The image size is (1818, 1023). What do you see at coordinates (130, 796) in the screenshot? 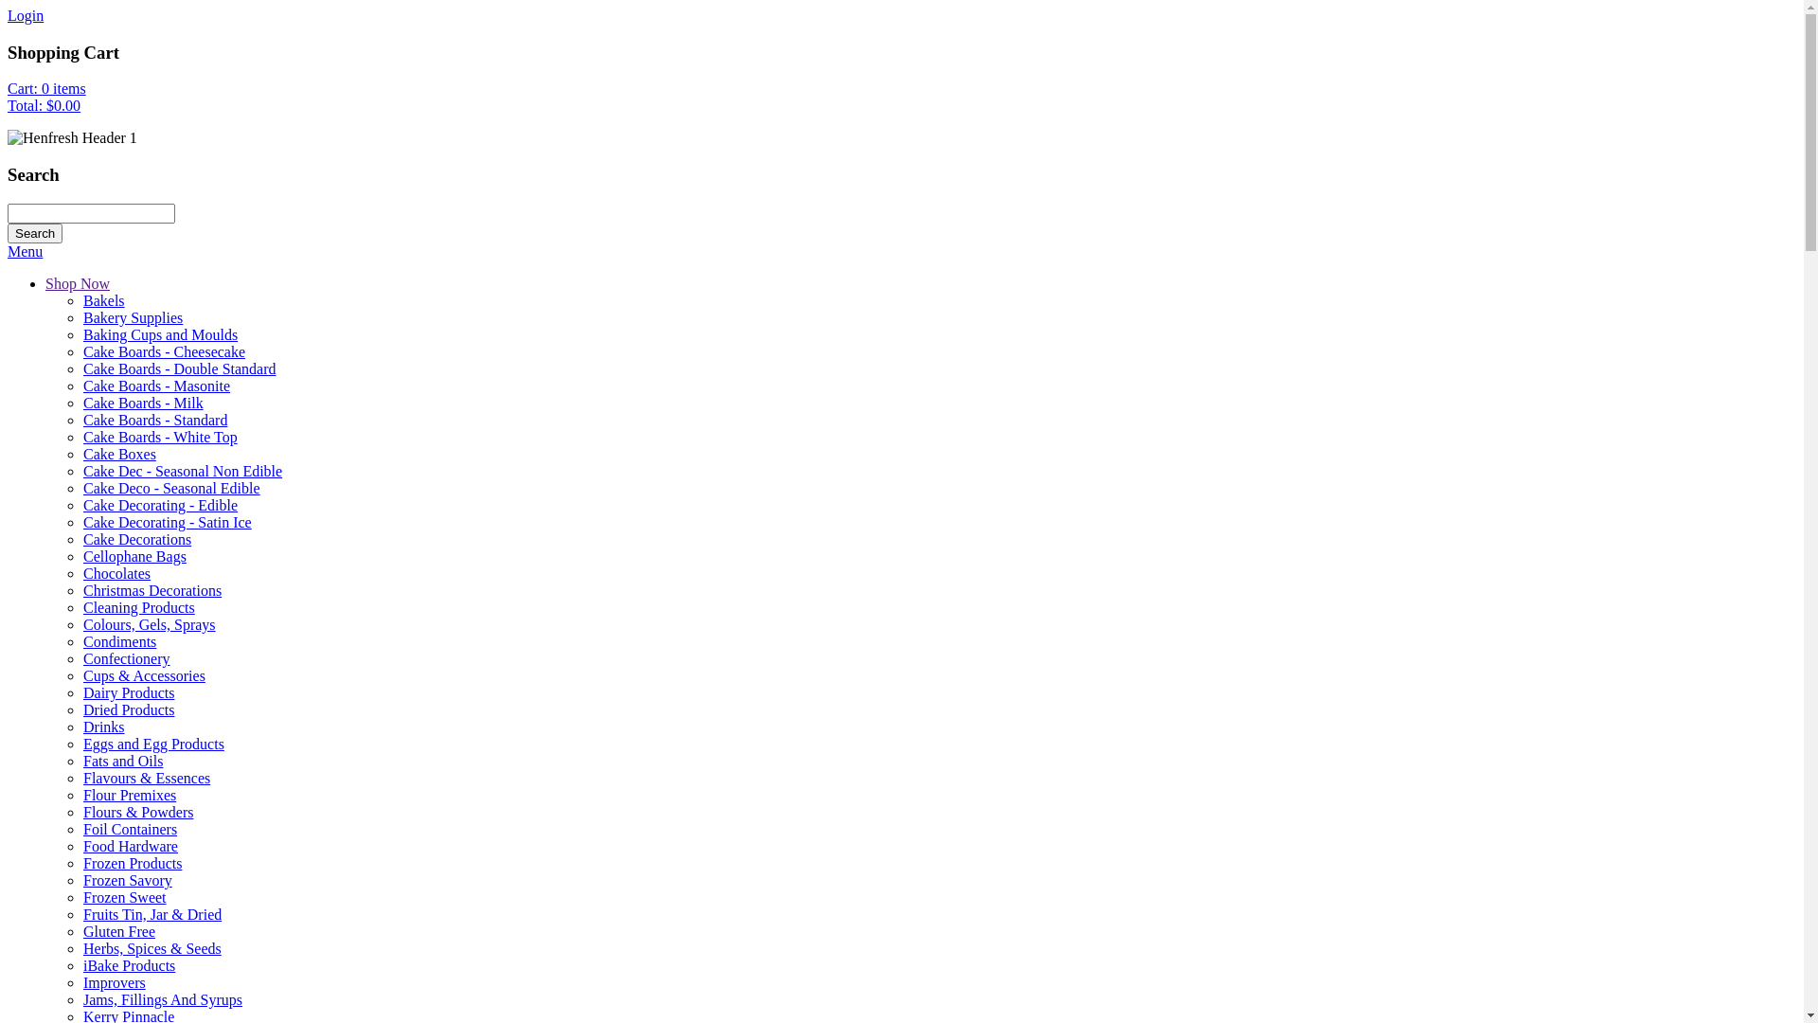
I see `Flour Premixes` at bounding box center [130, 796].